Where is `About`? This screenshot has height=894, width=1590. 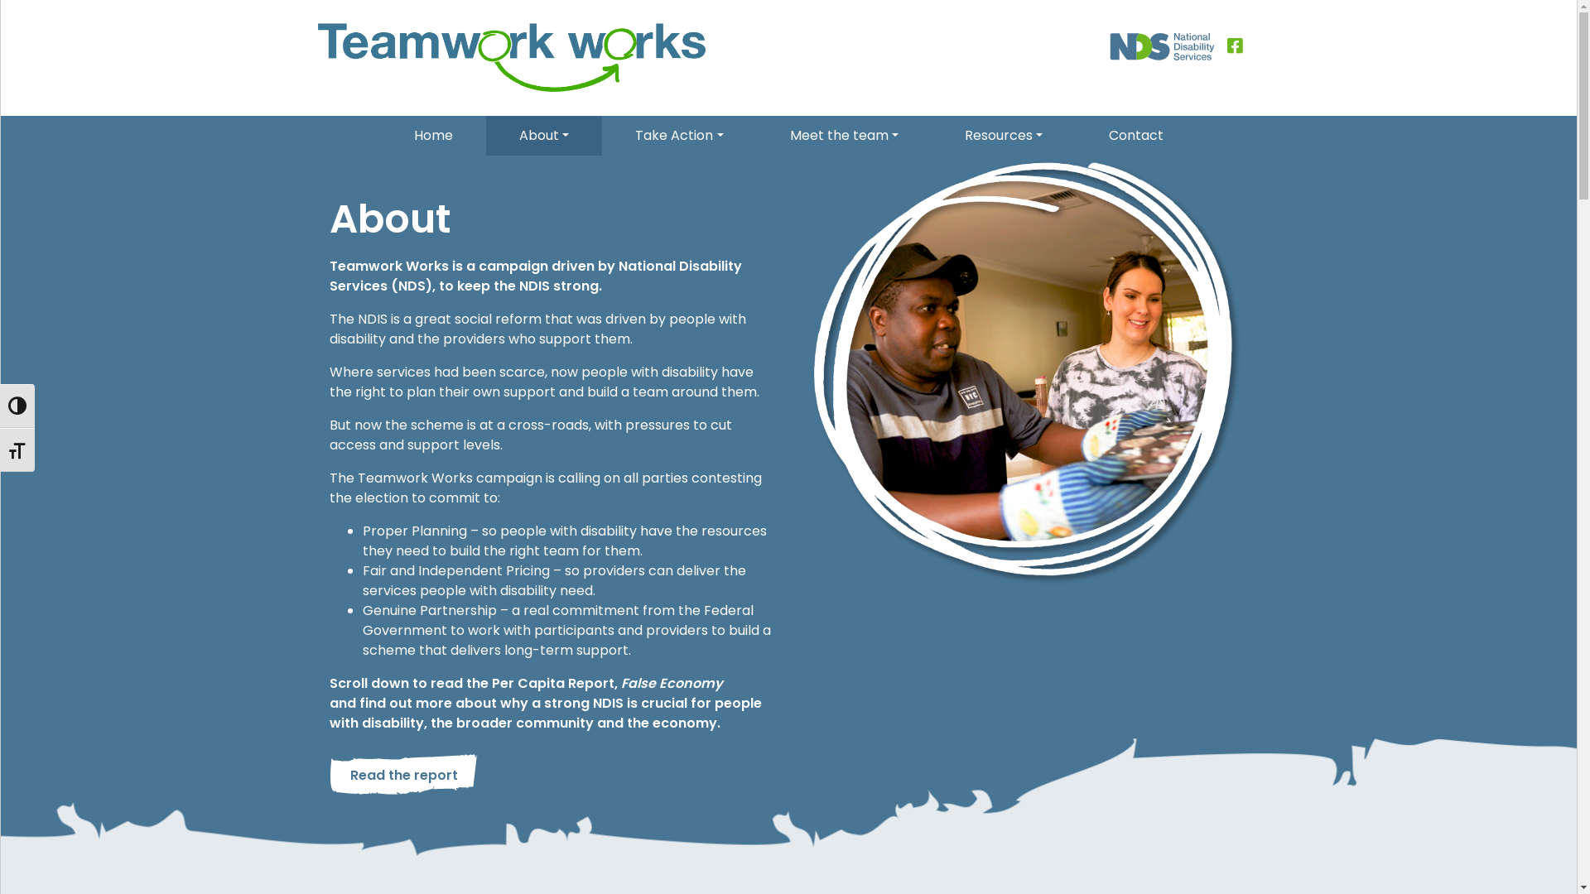
About is located at coordinates (544, 136).